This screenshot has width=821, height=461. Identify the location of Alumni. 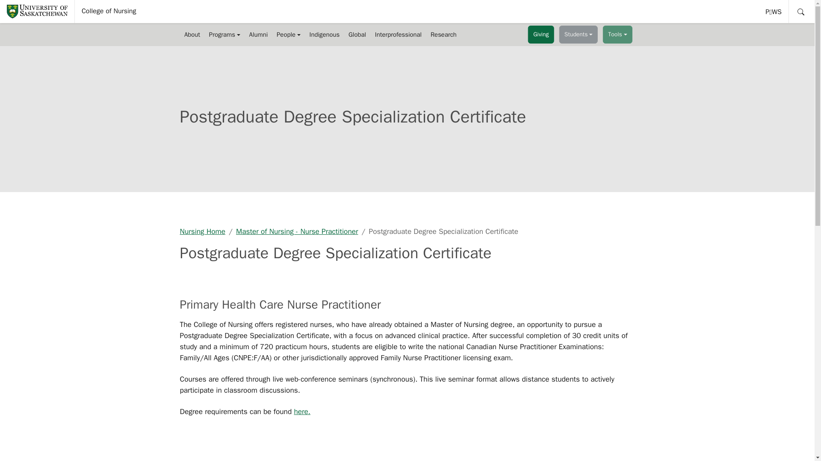
(258, 35).